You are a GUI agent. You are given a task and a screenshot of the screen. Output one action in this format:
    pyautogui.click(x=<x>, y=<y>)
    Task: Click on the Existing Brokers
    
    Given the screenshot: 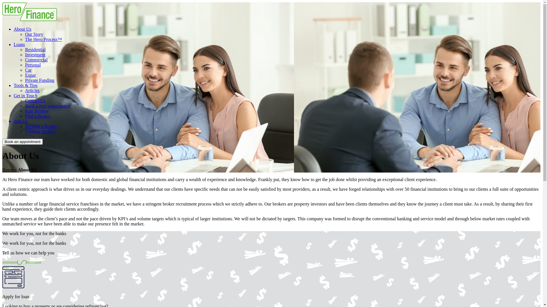 What is the action you would take?
    pyautogui.click(x=40, y=131)
    